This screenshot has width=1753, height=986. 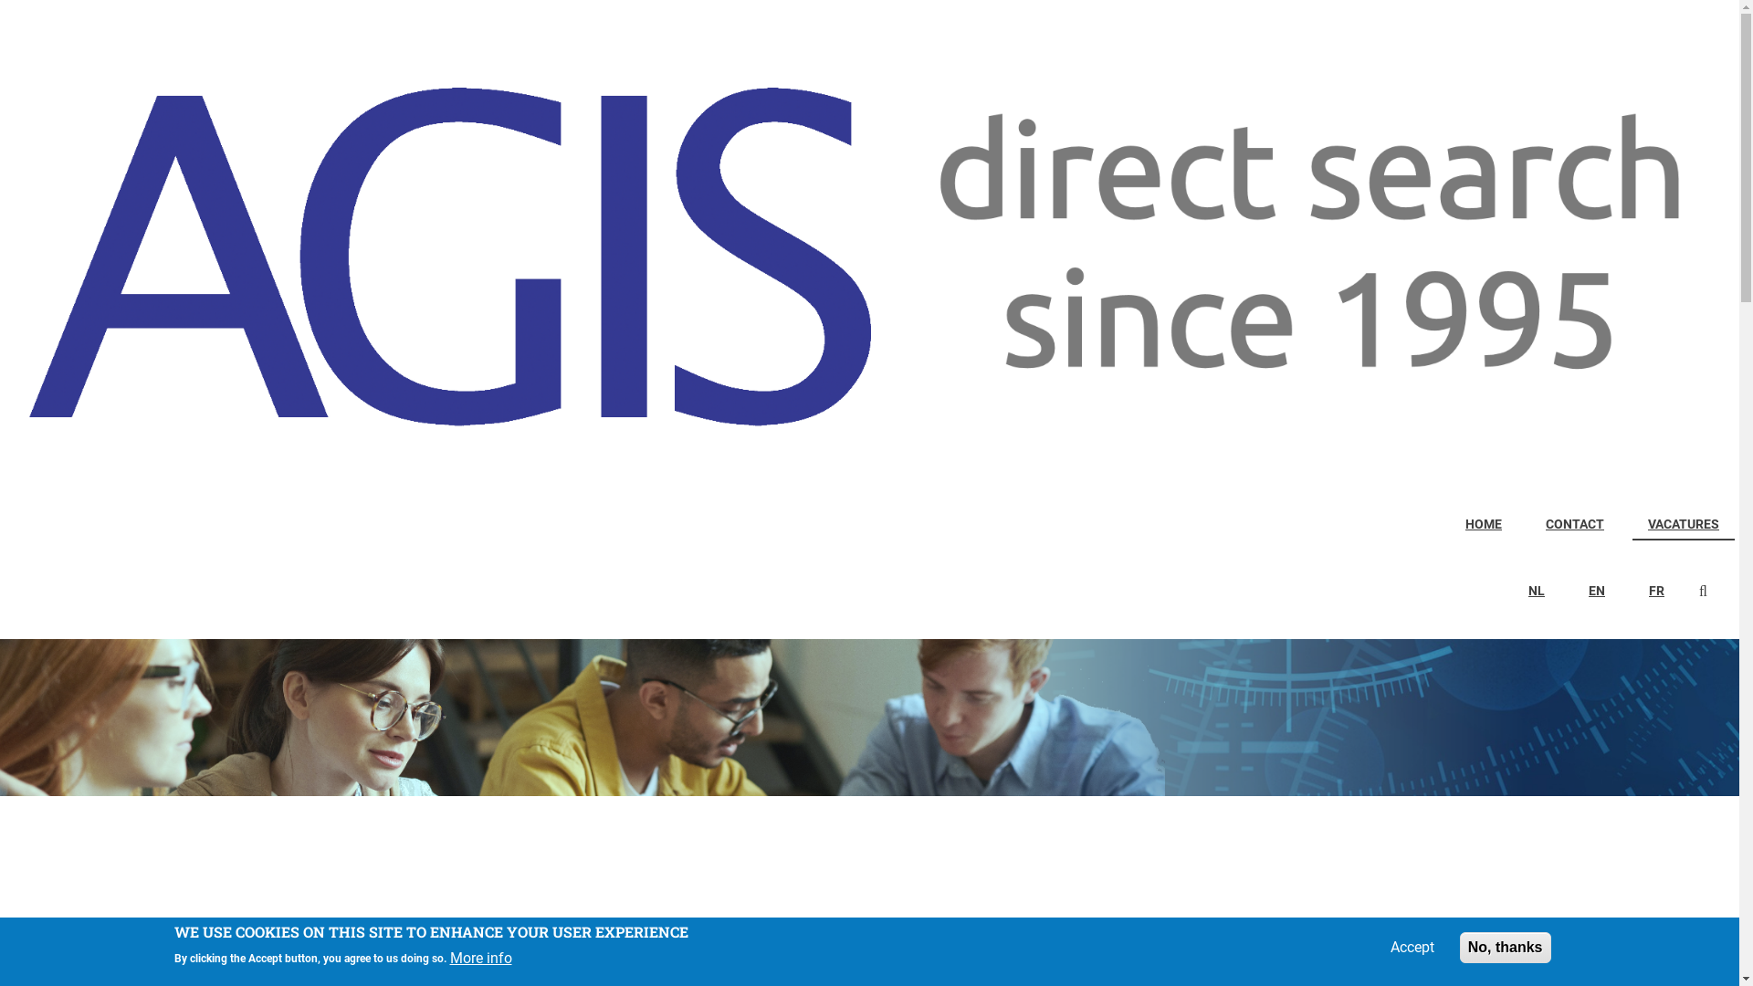 I want to click on EN, so click(x=1597, y=592).